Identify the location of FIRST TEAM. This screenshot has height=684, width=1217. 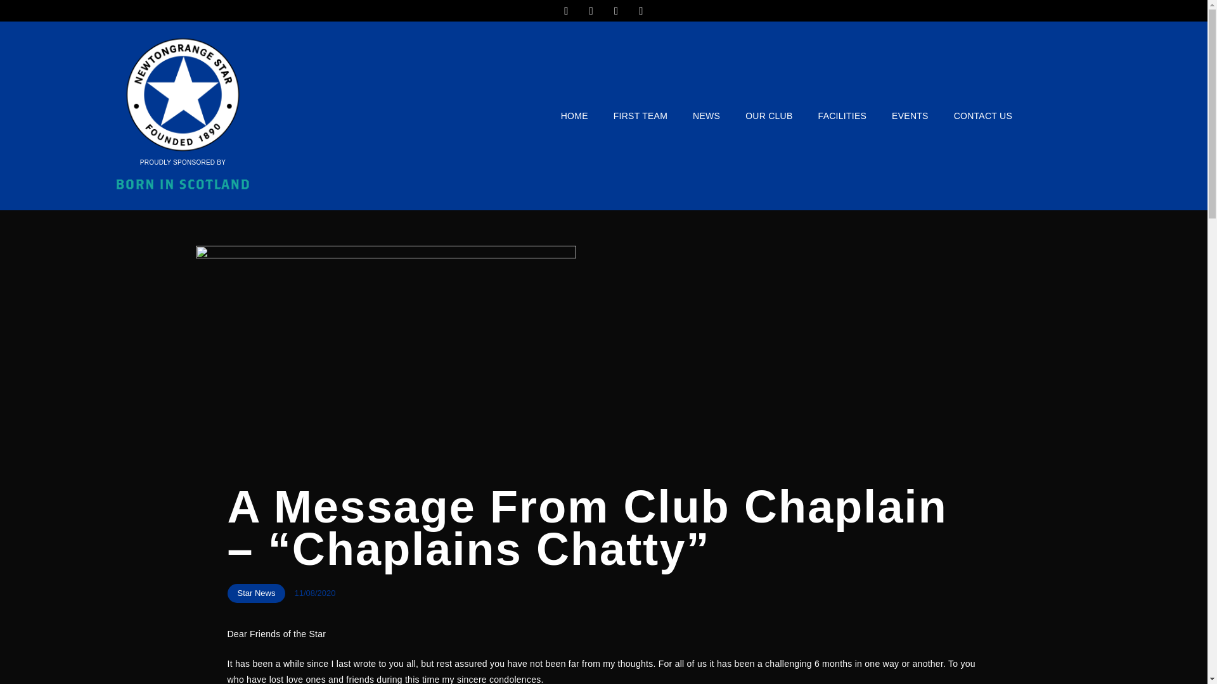
(640, 115).